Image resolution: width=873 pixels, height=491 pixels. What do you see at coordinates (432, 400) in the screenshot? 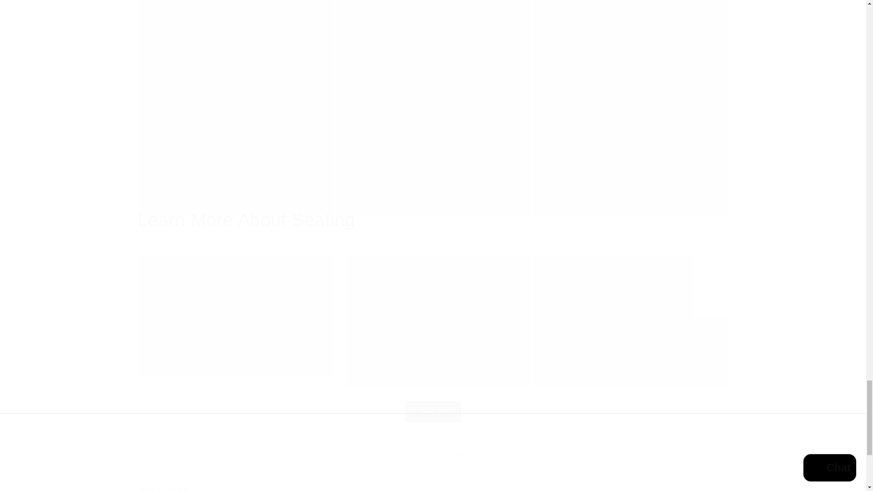
I see `Learn More About Seating` at bounding box center [432, 400].